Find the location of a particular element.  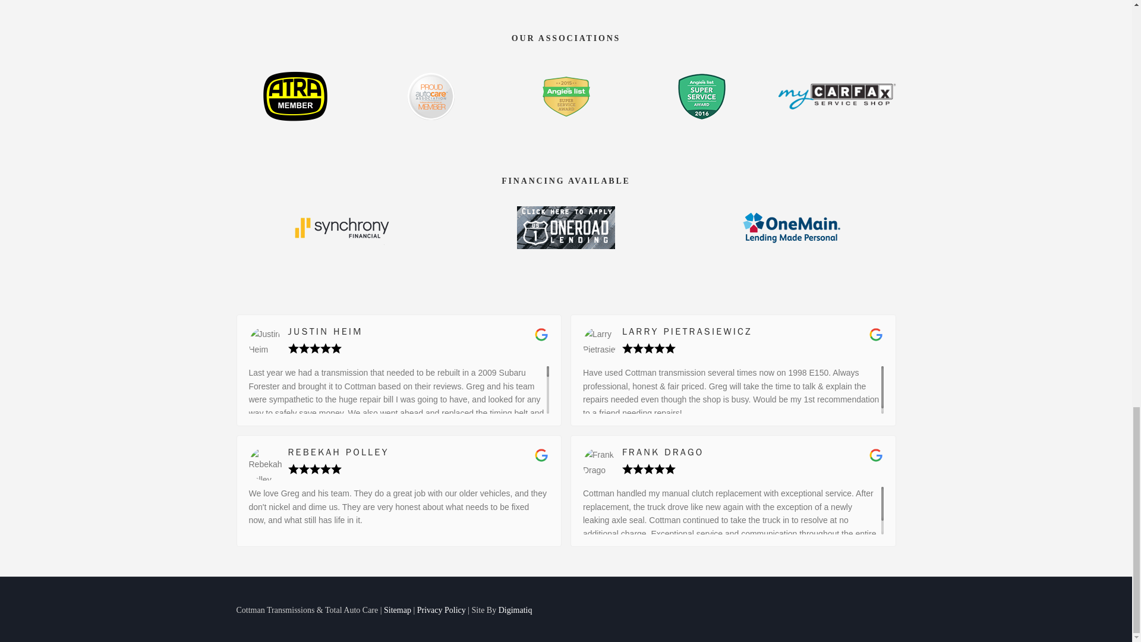

payments-onemain is located at coordinates (792, 228).